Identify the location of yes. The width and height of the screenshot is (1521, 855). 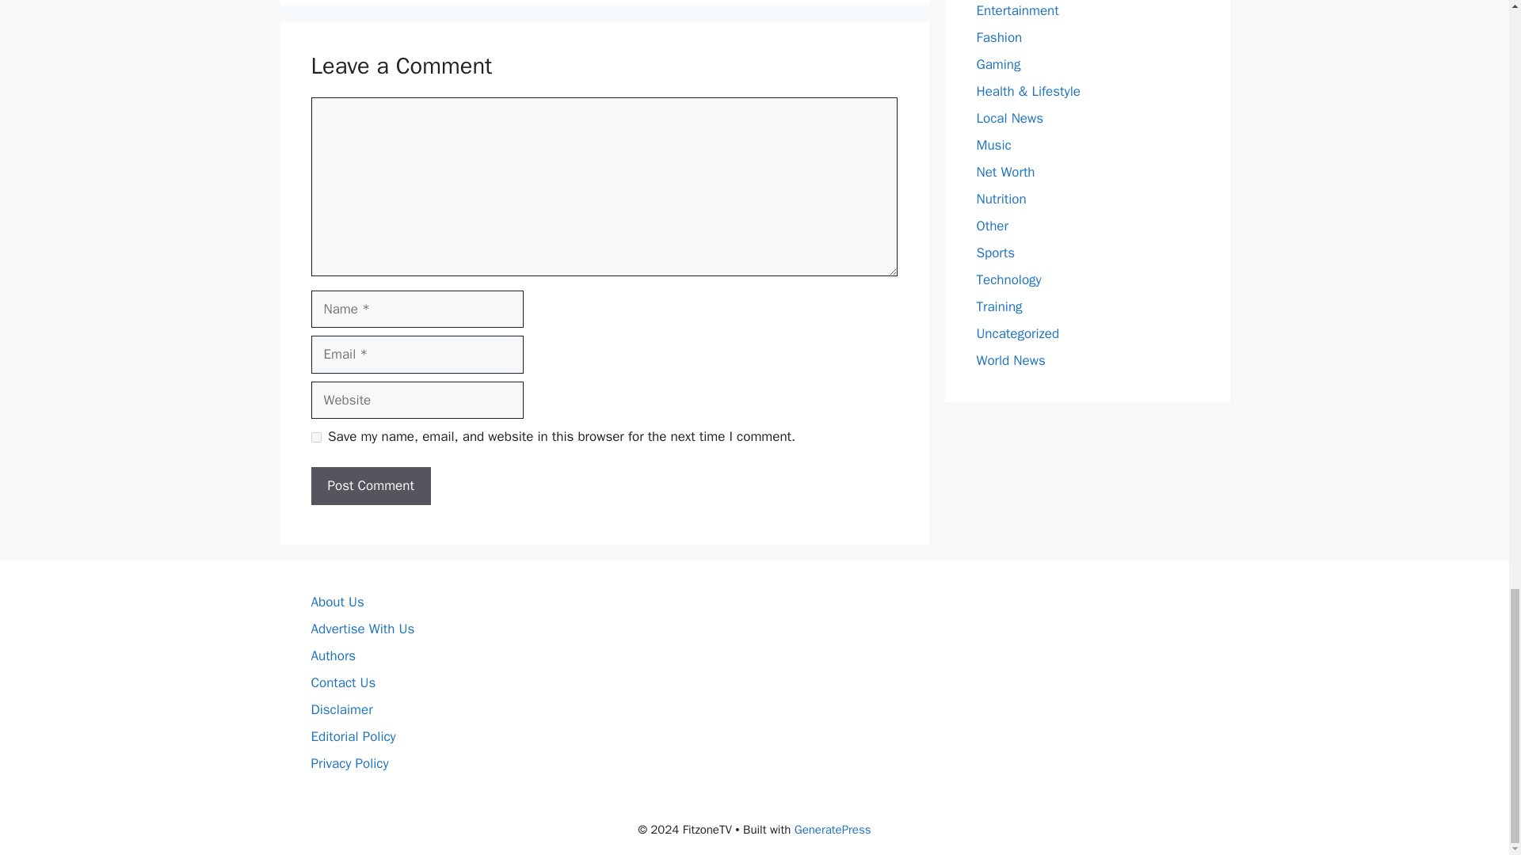
(315, 437).